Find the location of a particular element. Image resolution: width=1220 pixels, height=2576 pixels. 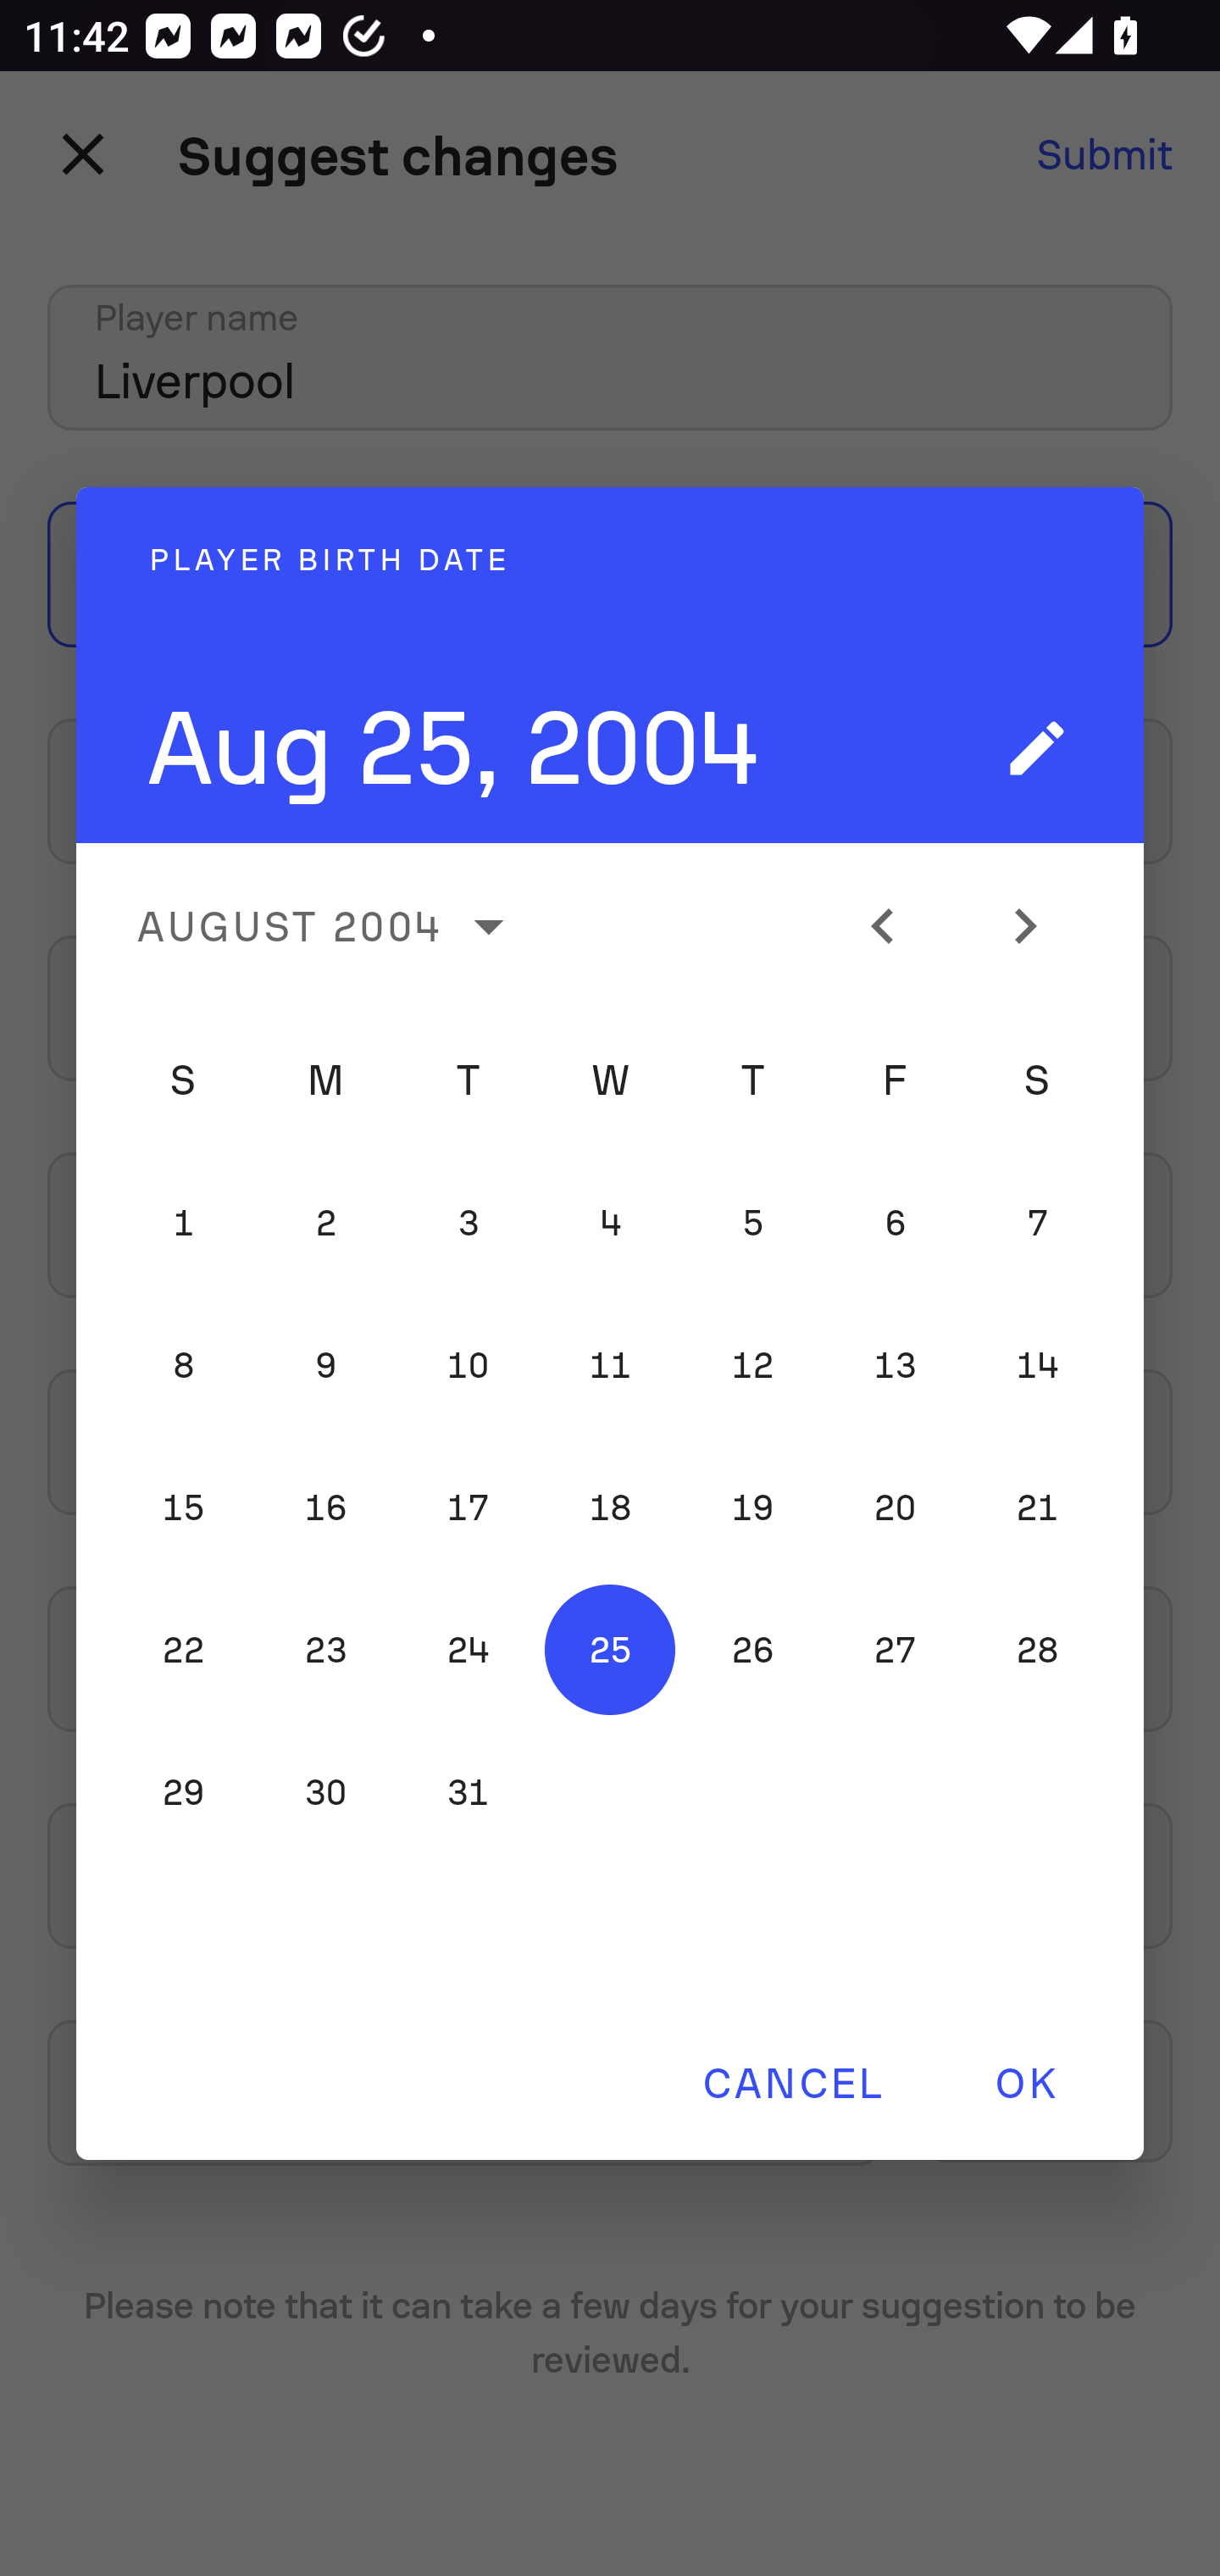

6 Friday, August 6, 2004 is located at coordinates (895, 1222).